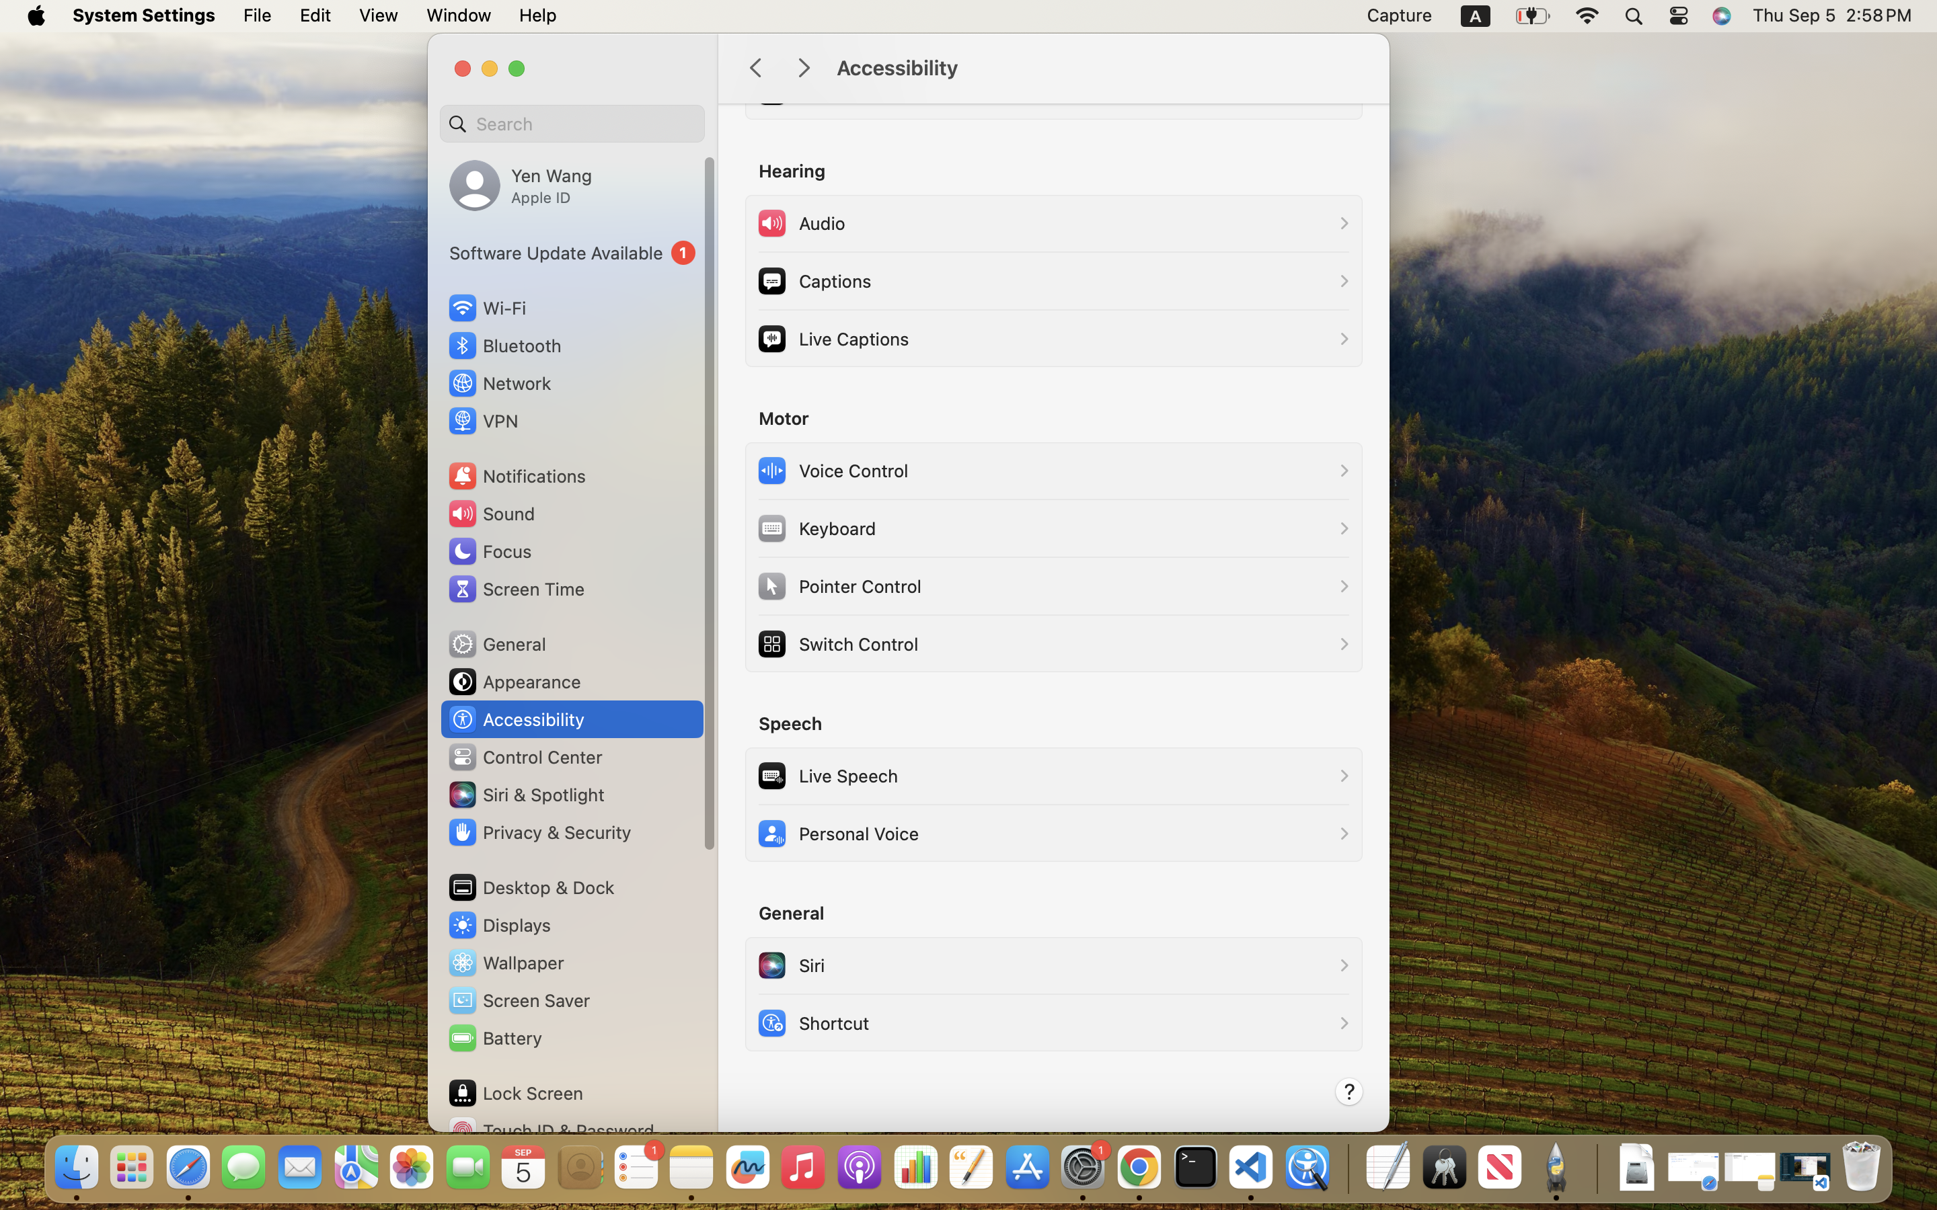  Describe the element at coordinates (491, 514) in the screenshot. I see `Sound` at that location.